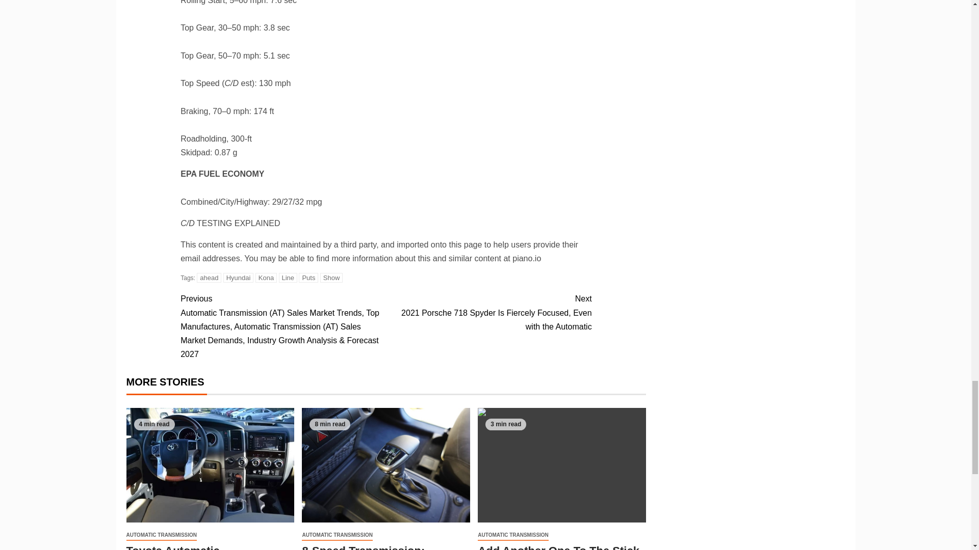 The width and height of the screenshot is (979, 550). What do you see at coordinates (209, 278) in the screenshot?
I see `ahead` at bounding box center [209, 278].